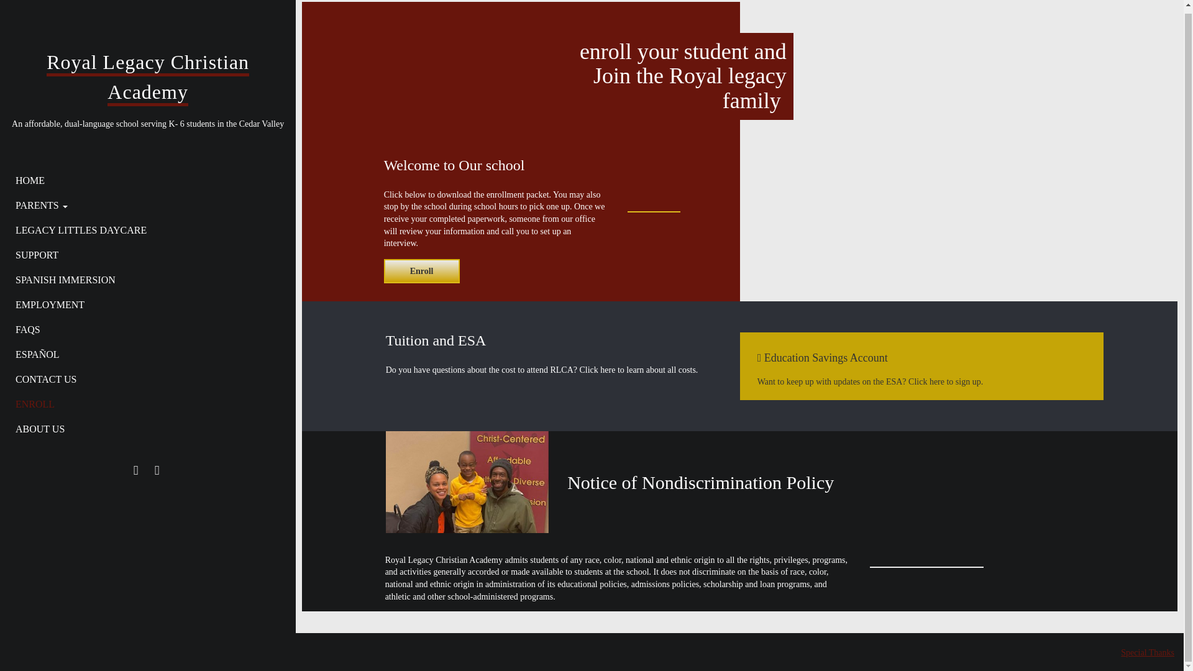 The height and width of the screenshot is (671, 1193). What do you see at coordinates (143, 201) in the screenshot?
I see `PARENTS` at bounding box center [143, 201].